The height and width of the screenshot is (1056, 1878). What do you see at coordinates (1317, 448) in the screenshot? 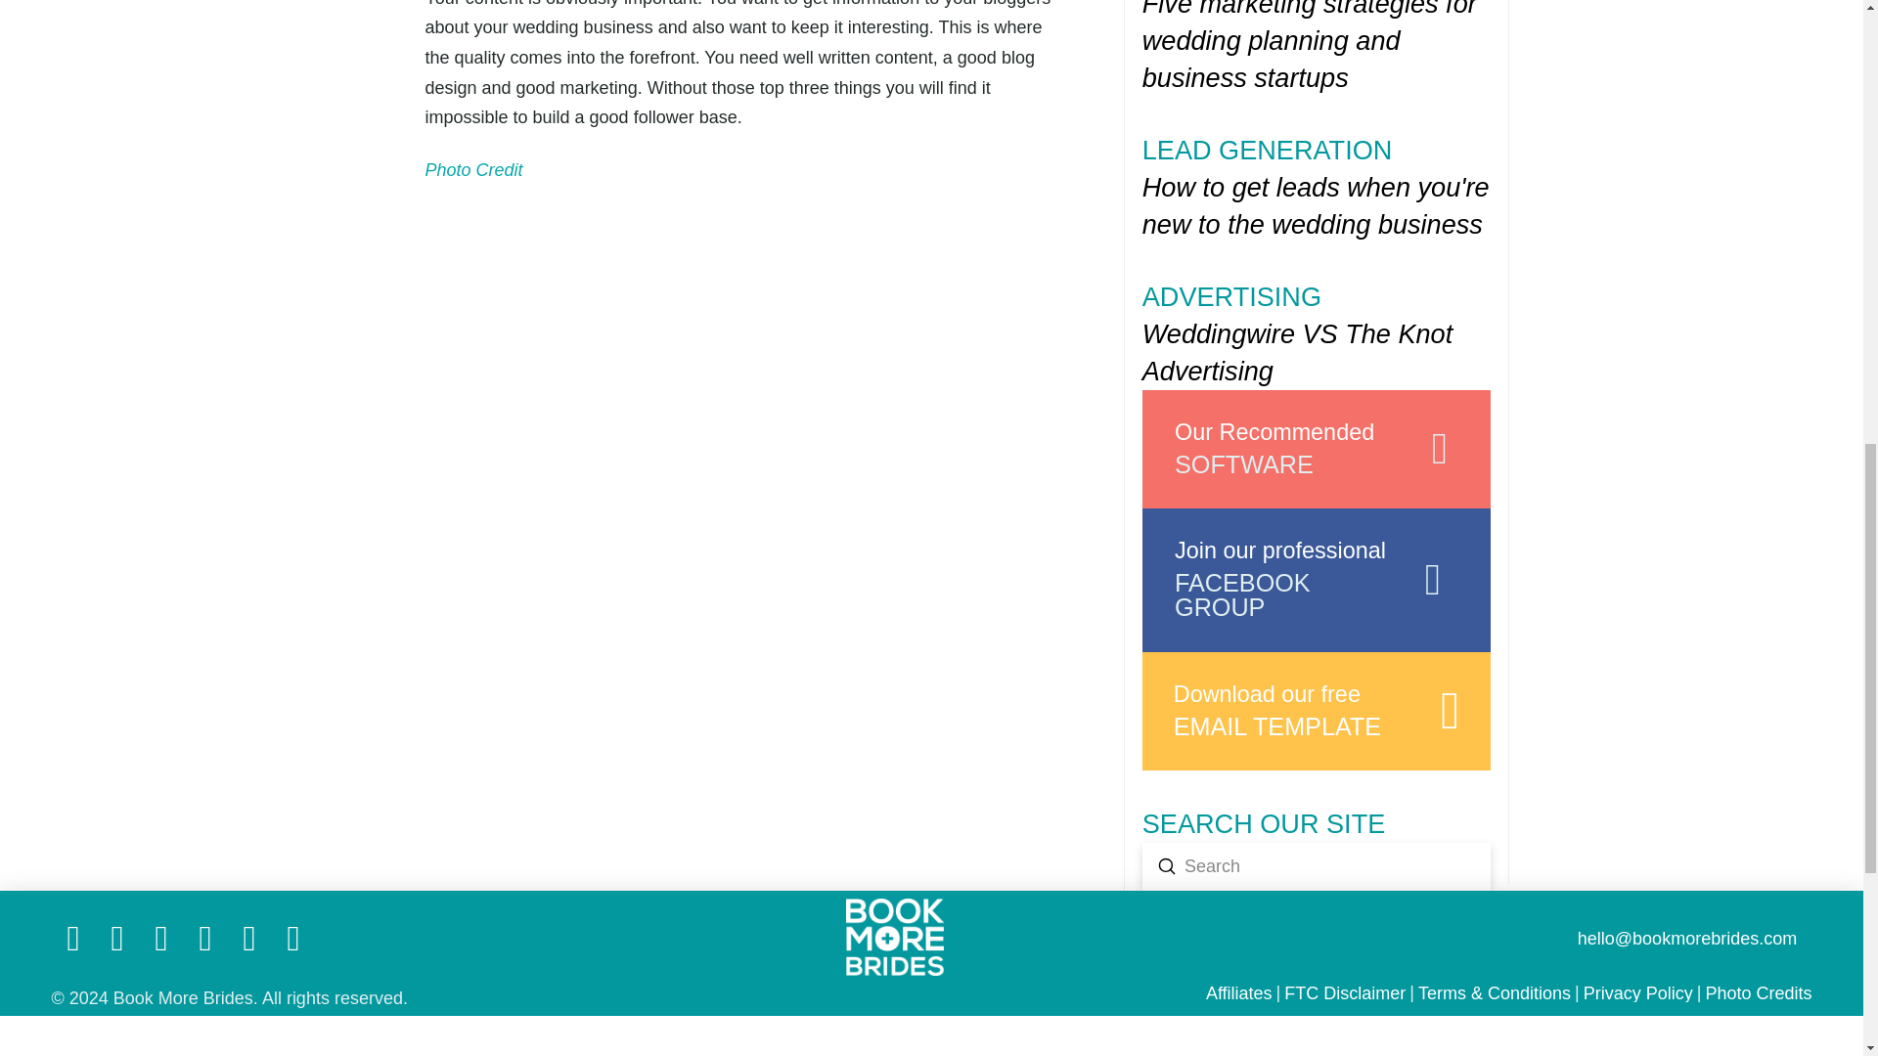
I see `Weddingwire VS The Knot Advertising` at bounding box center [1317, 448].